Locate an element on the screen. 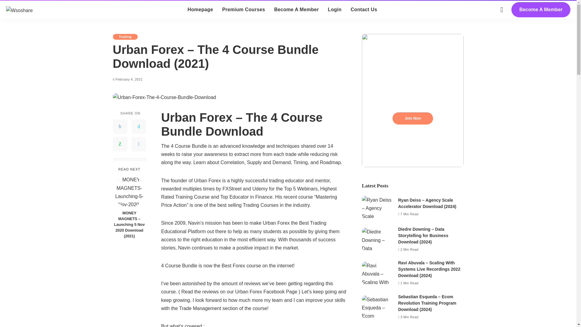 This screenshot has height=327, width=581. Trading is located at coordinates (125, 37).